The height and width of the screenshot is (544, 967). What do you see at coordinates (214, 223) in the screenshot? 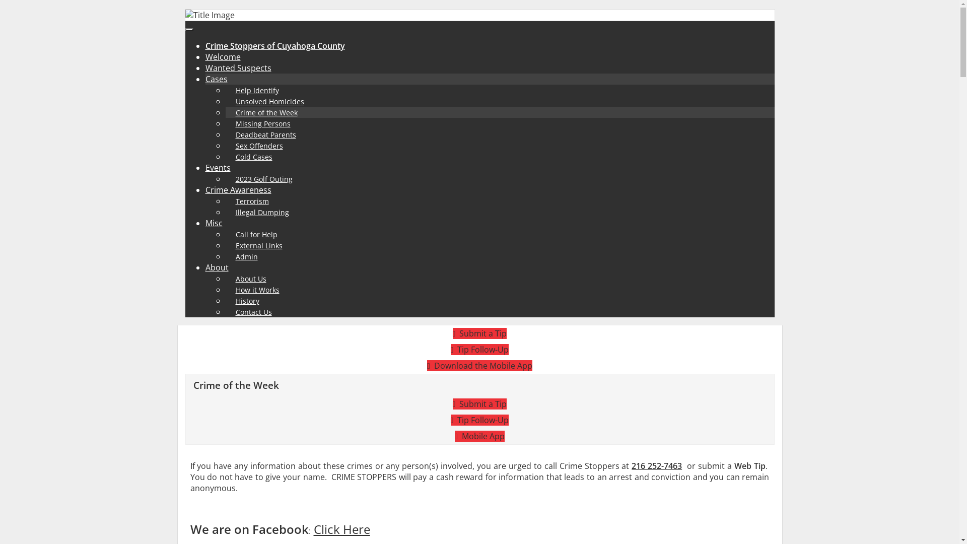
I see `Misc` at bounding box center [214, 223].